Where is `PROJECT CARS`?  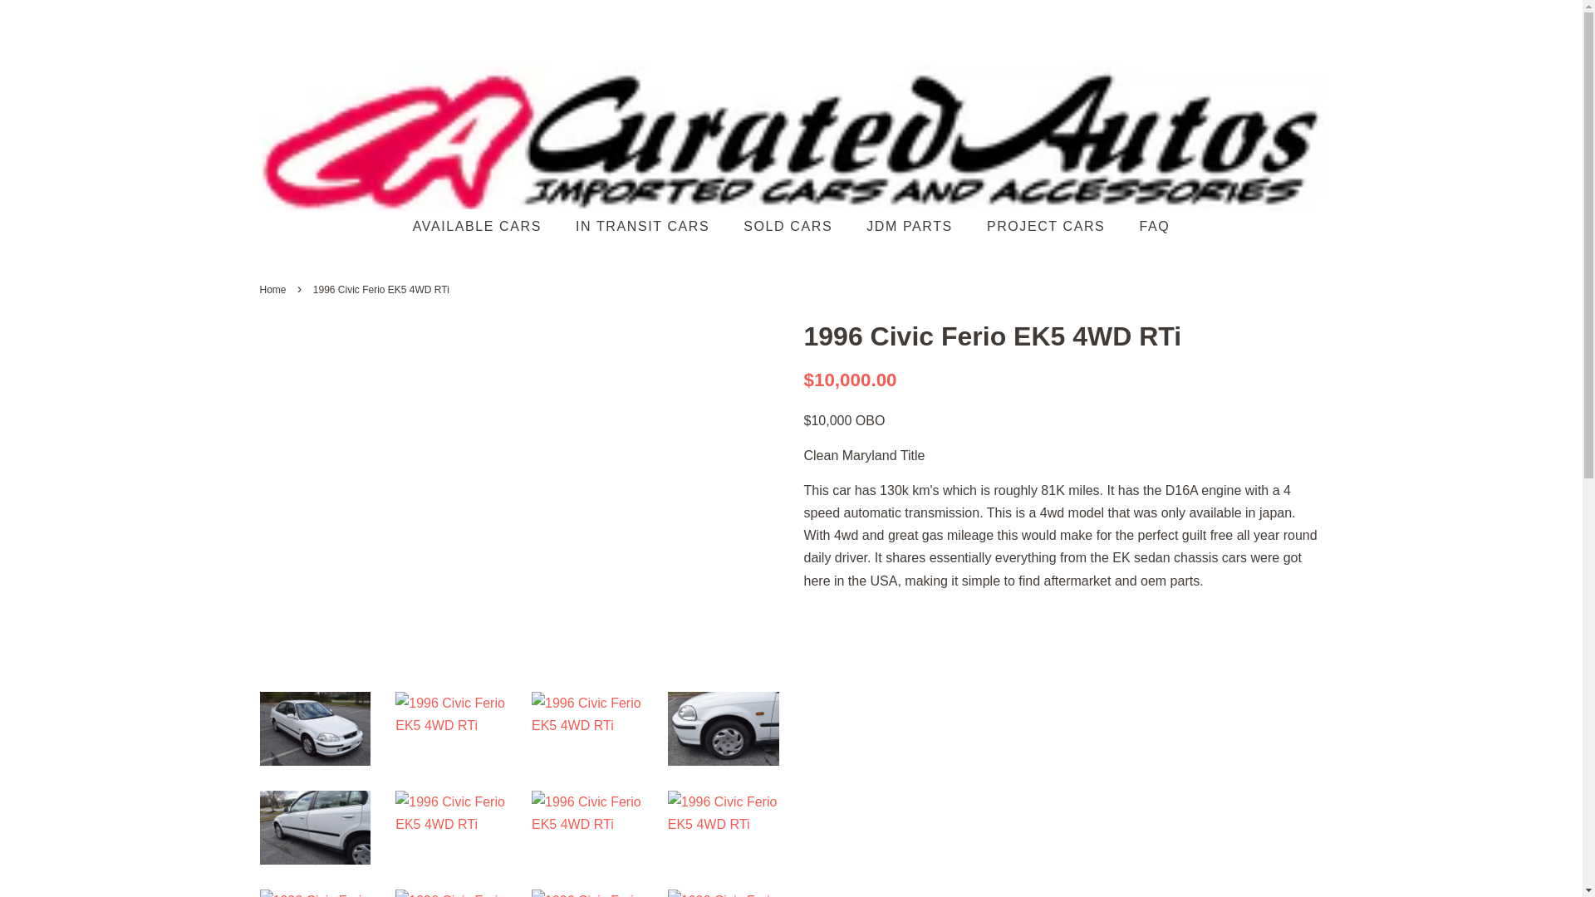 PROJECT CARS is located at coordinates (1048, 226).